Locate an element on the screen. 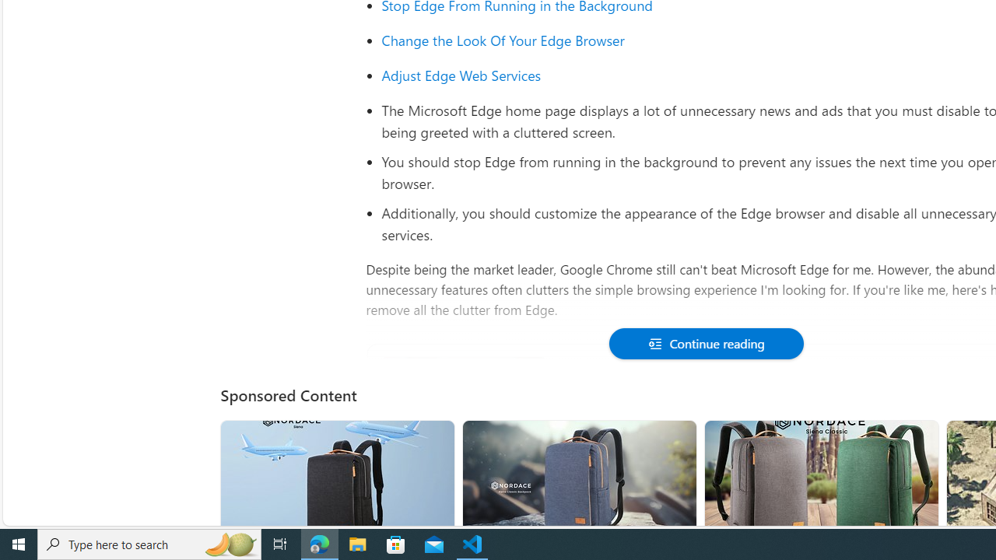  Adjust Edge Web Services is located at coordinates (461, 75).